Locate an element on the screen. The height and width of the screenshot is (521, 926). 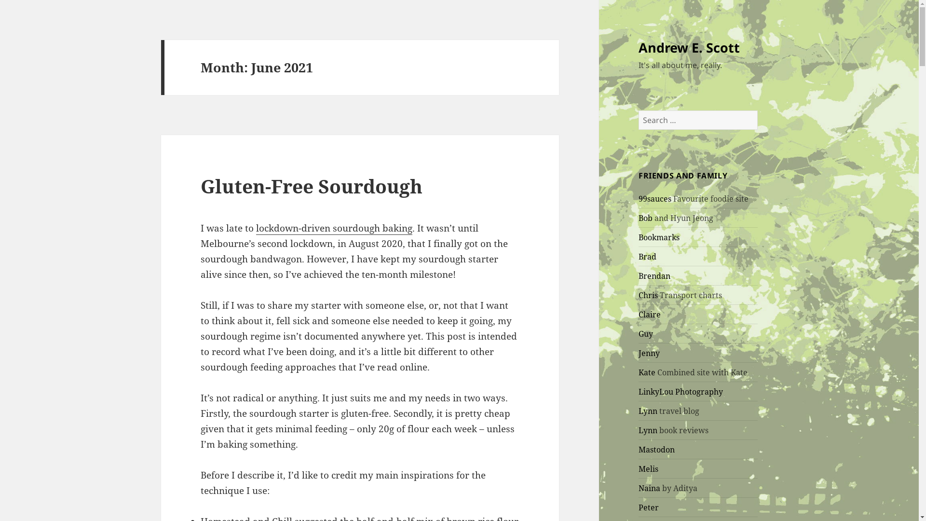
Lynn is located at coordinates (648, 430).